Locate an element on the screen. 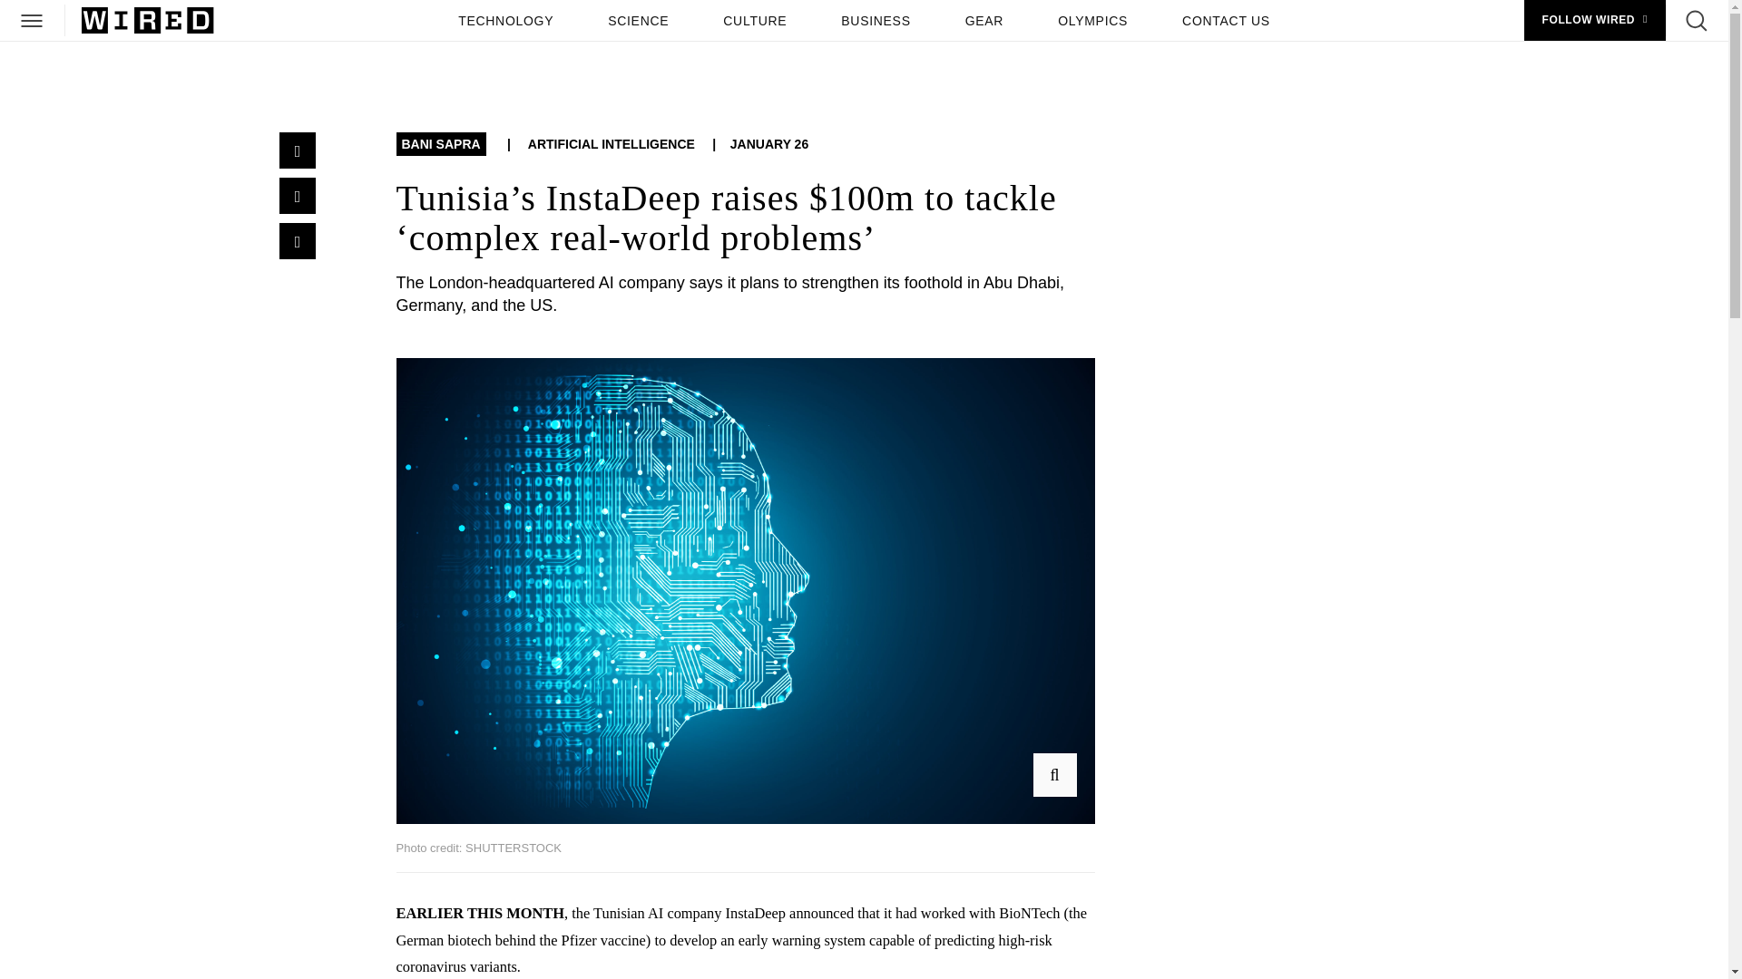 This screenshot has width=1742, height=979. TECHNOLOGY is located at coordinates (506, 21).